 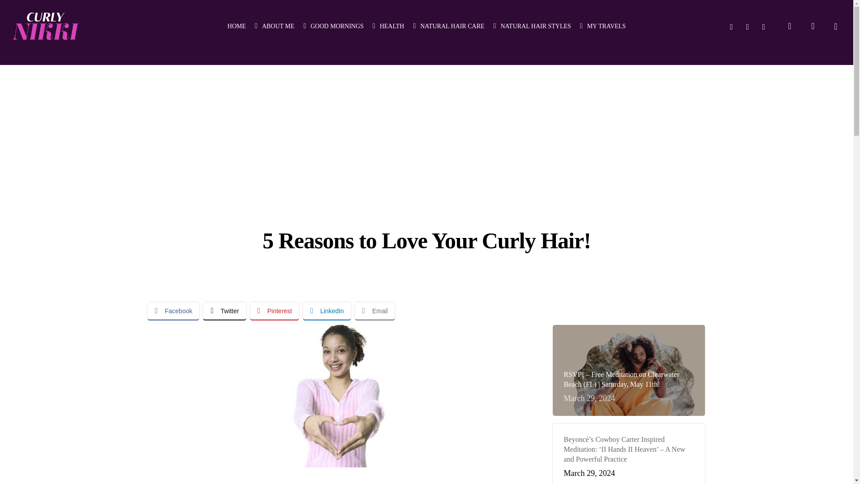 What do you see at coordinates (448, 26) in the screenshot?
I see `NATURAL HAIR CARE` at bounding box center [448, 26].